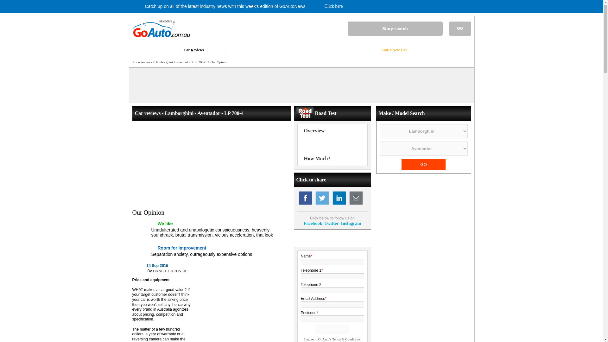 The image size is (608, 342). What do you see at coordinates (292, 50) in the screenshot?
I see `News` at bounding box center [292, 50].